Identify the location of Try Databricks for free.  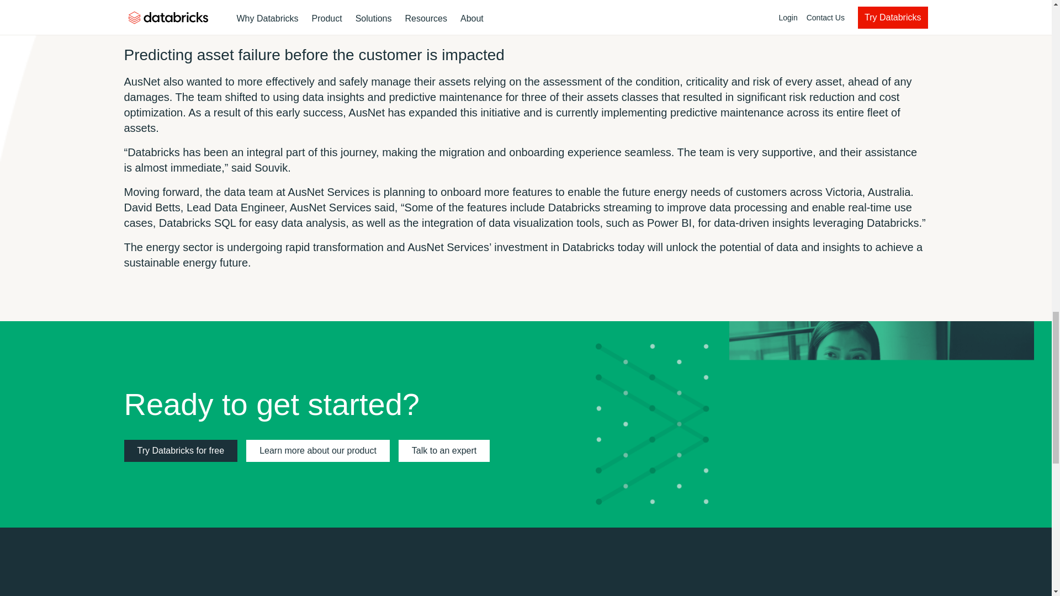
(181, 451).